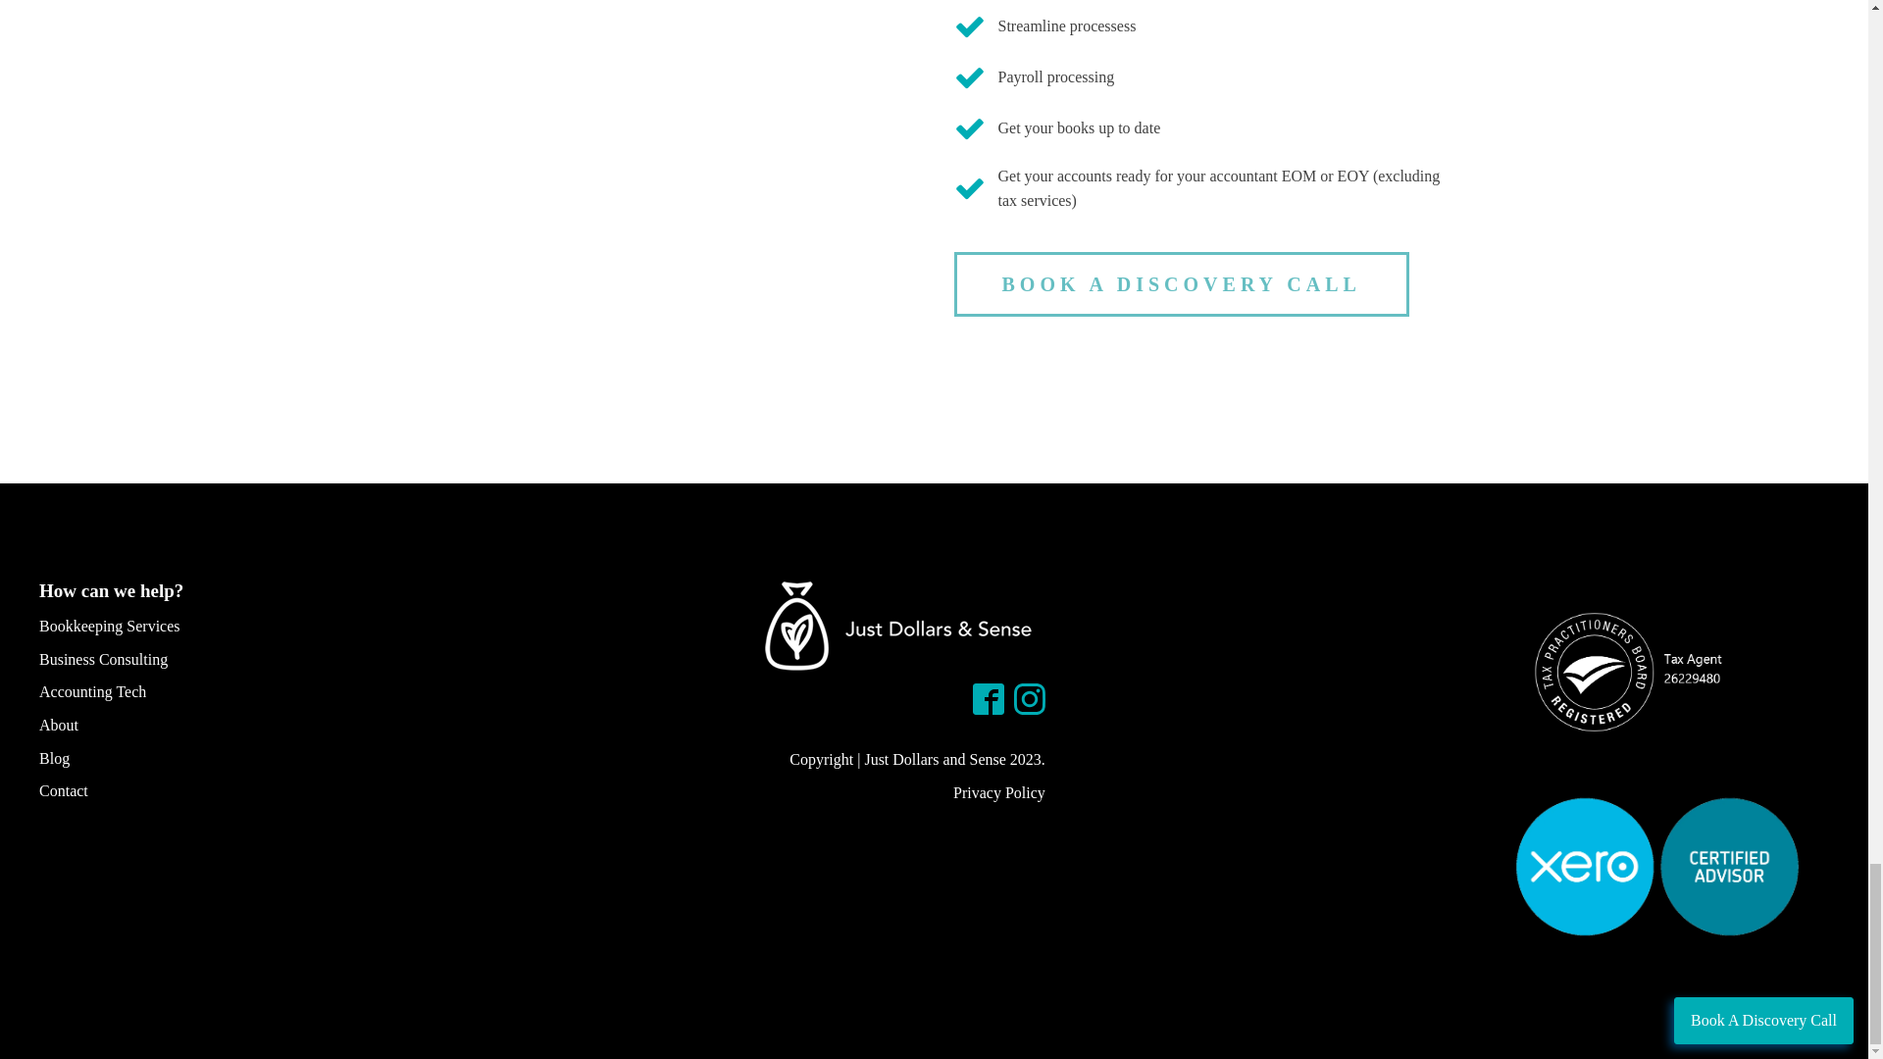  Describe the element at coordinates (110, 655) in the screenshot. I see `Business Consulting` at that location.